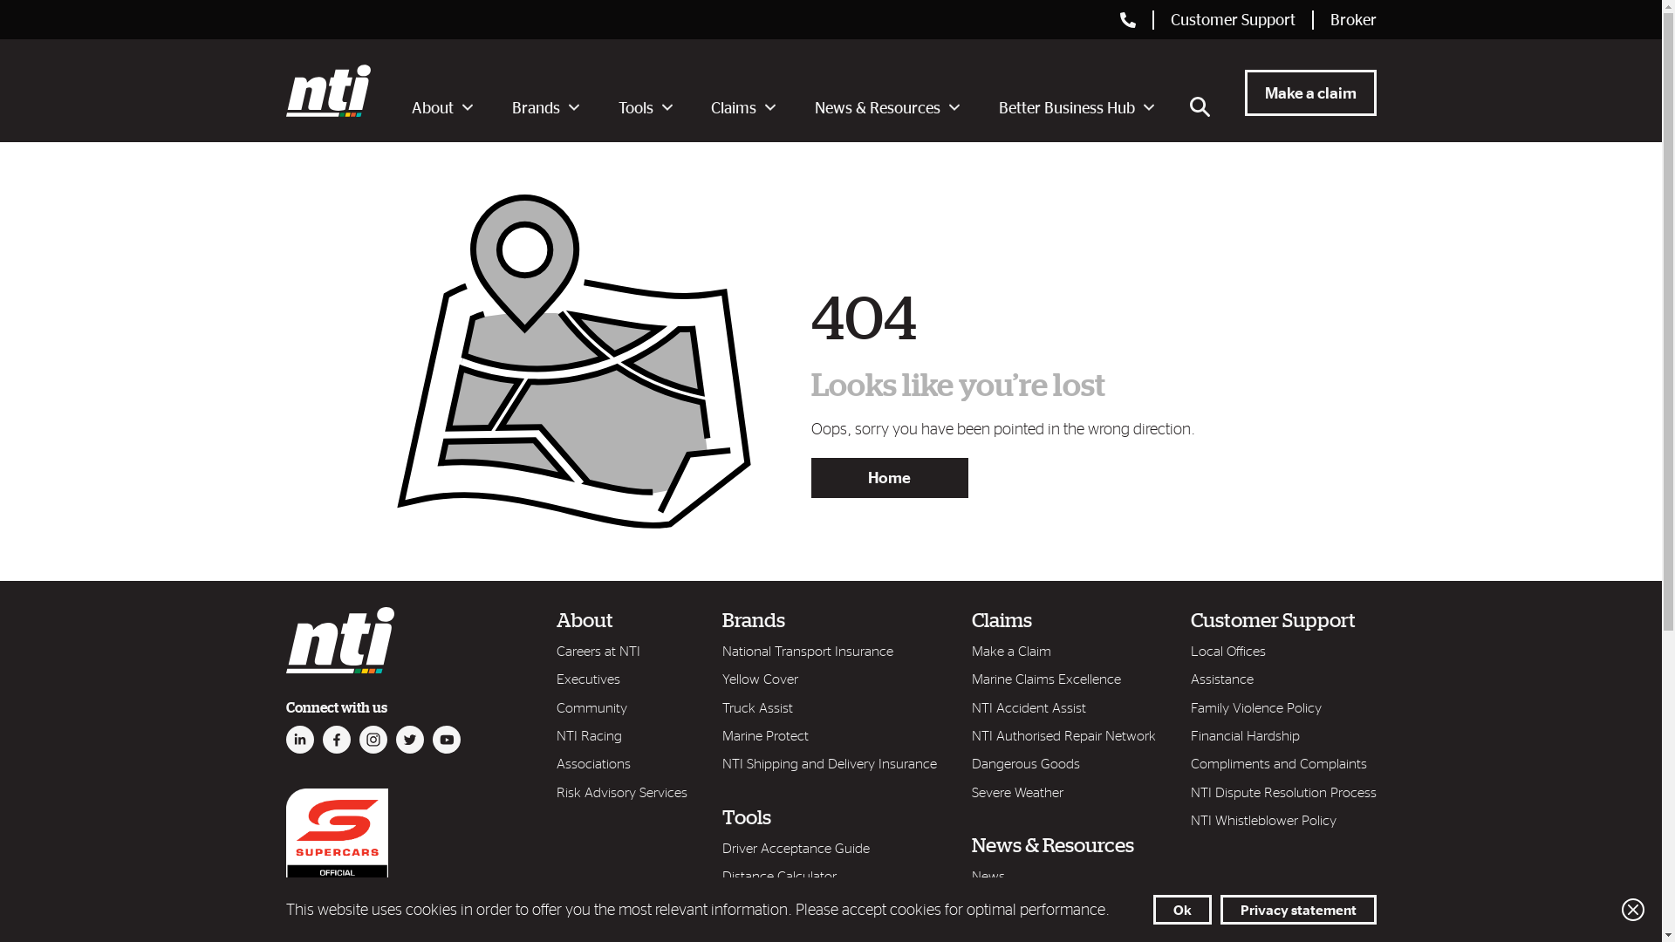 This screenshot has width=1675, height=942. Describe the element at coordinates (598, 651) in the screenshot. I see `Careers at NTI` at that location.